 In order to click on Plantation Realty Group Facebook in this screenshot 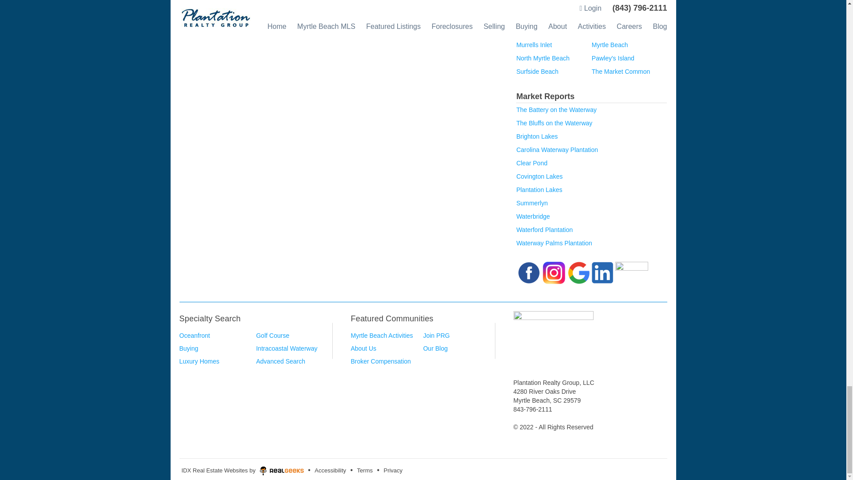, I will do `click(529, 272)`.